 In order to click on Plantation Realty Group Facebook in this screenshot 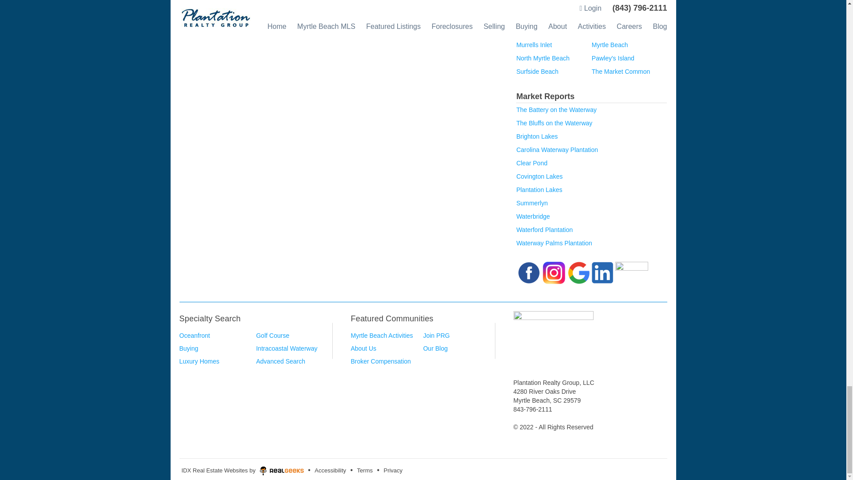, I will do `click(529, 272)`.